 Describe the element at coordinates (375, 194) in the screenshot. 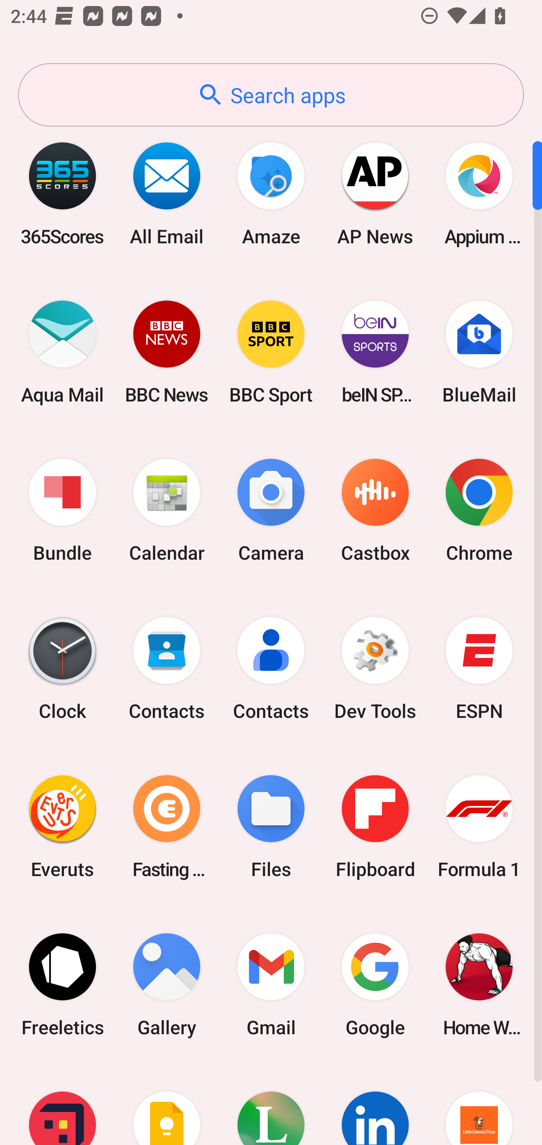

I see `AP News` at that location.